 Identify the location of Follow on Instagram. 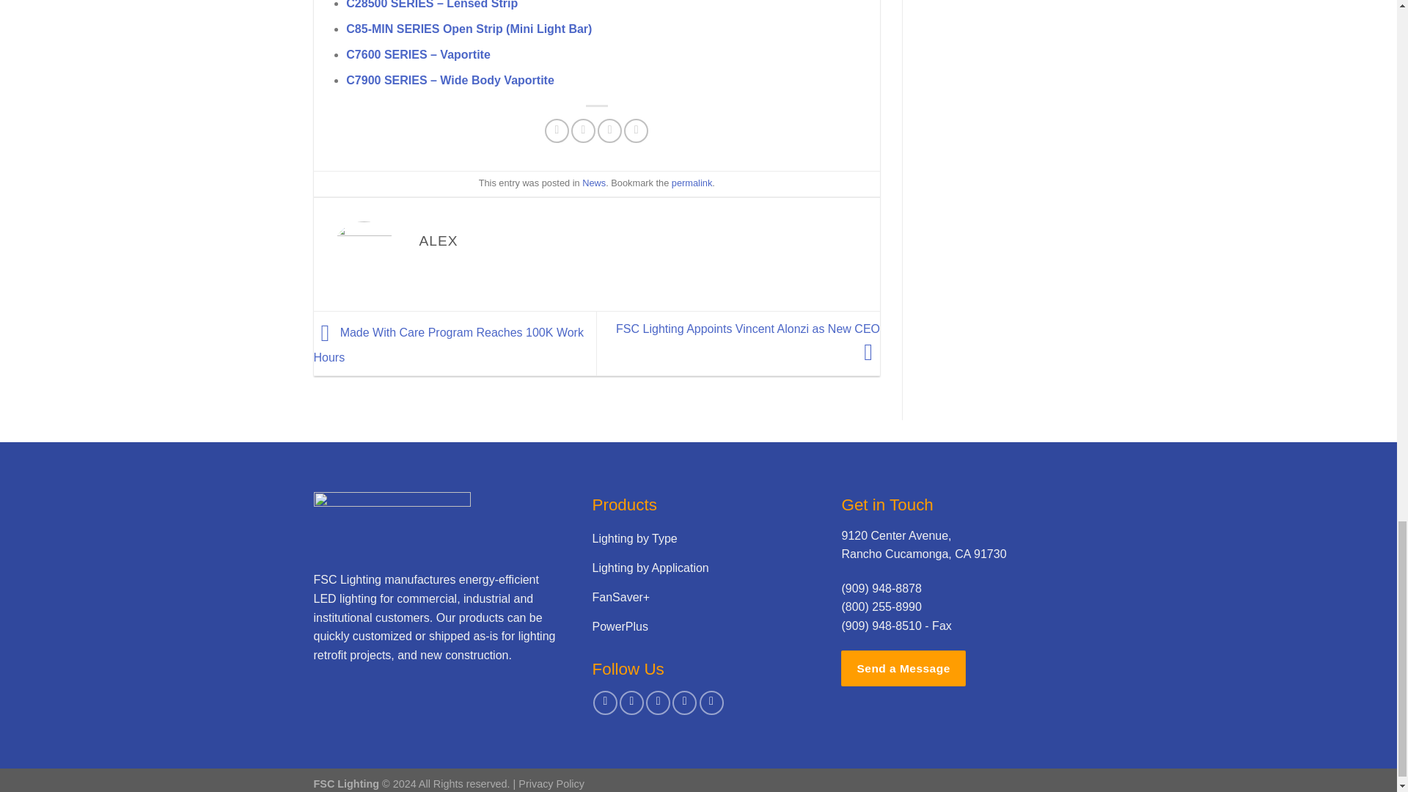
(631, 703).